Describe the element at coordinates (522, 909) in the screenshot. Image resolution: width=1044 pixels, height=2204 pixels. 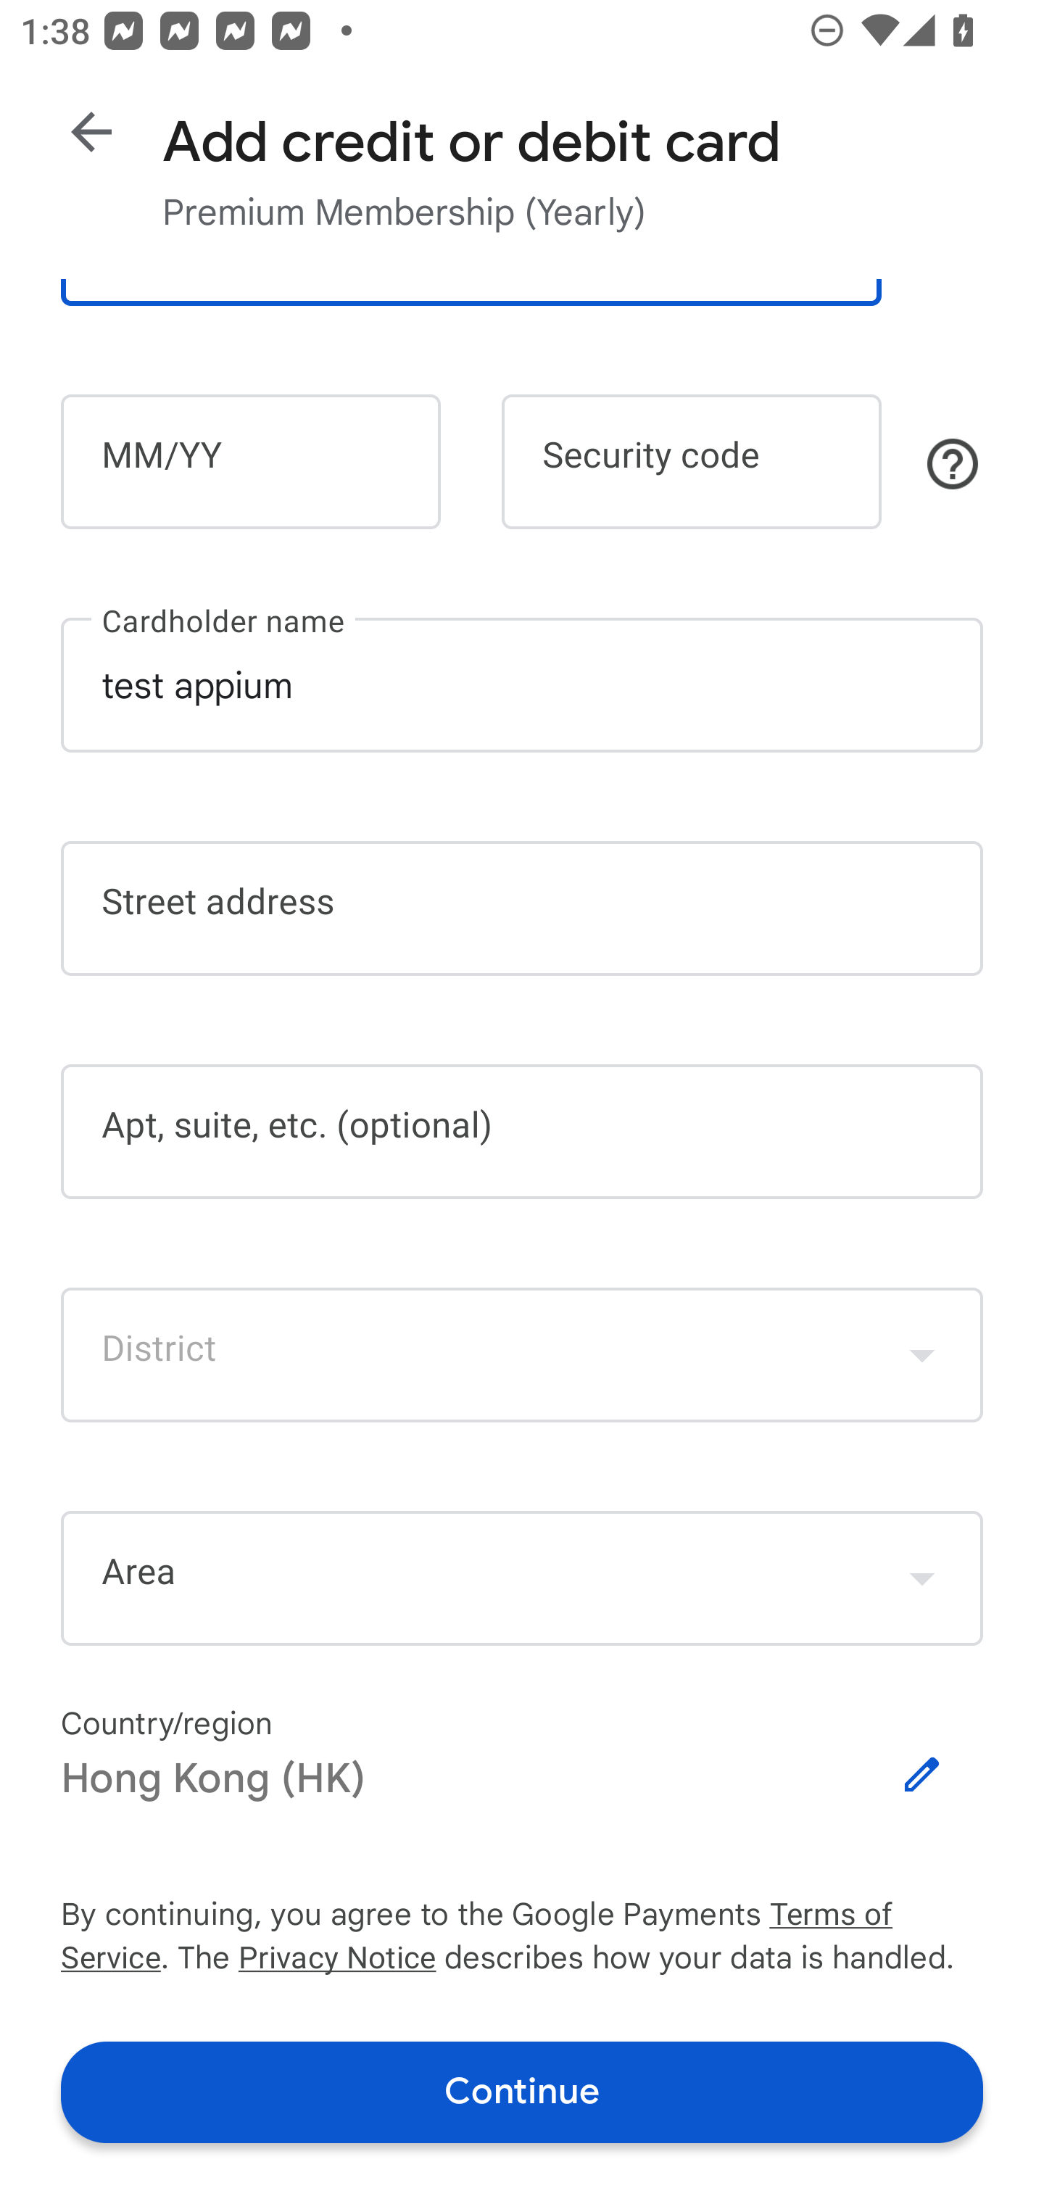
I see `Street address` at that location.